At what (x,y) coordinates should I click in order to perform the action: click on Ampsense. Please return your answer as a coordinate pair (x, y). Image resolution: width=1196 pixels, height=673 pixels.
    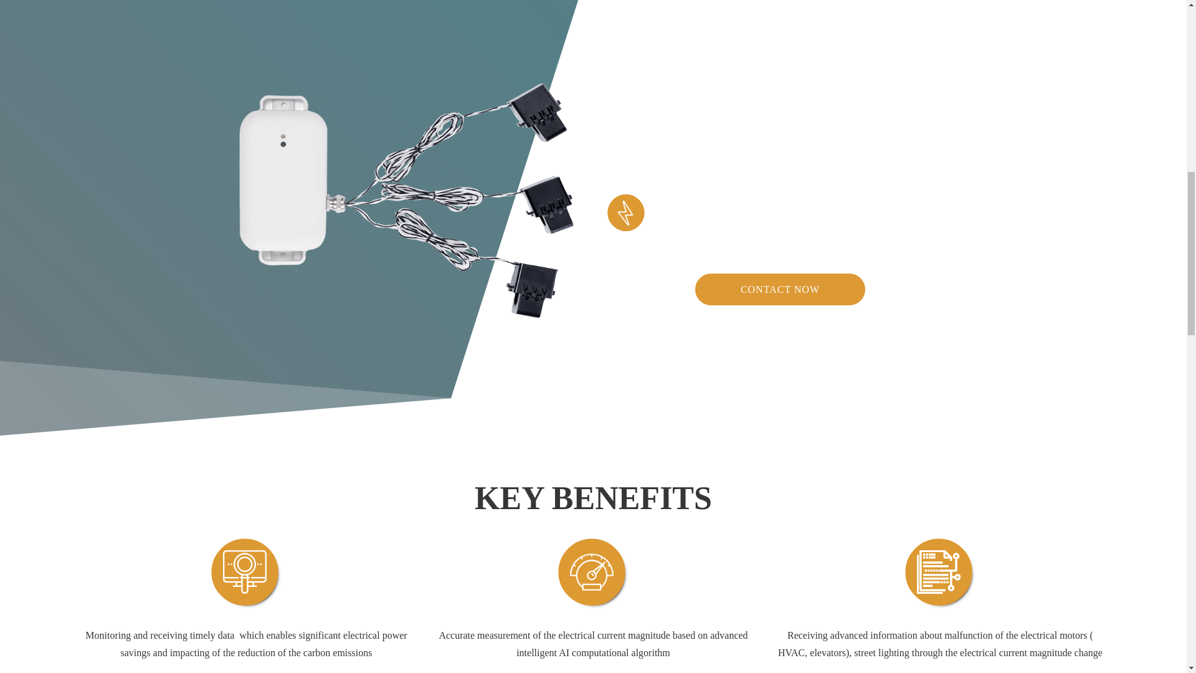
    Looking at the image, I should click on (407, 201).